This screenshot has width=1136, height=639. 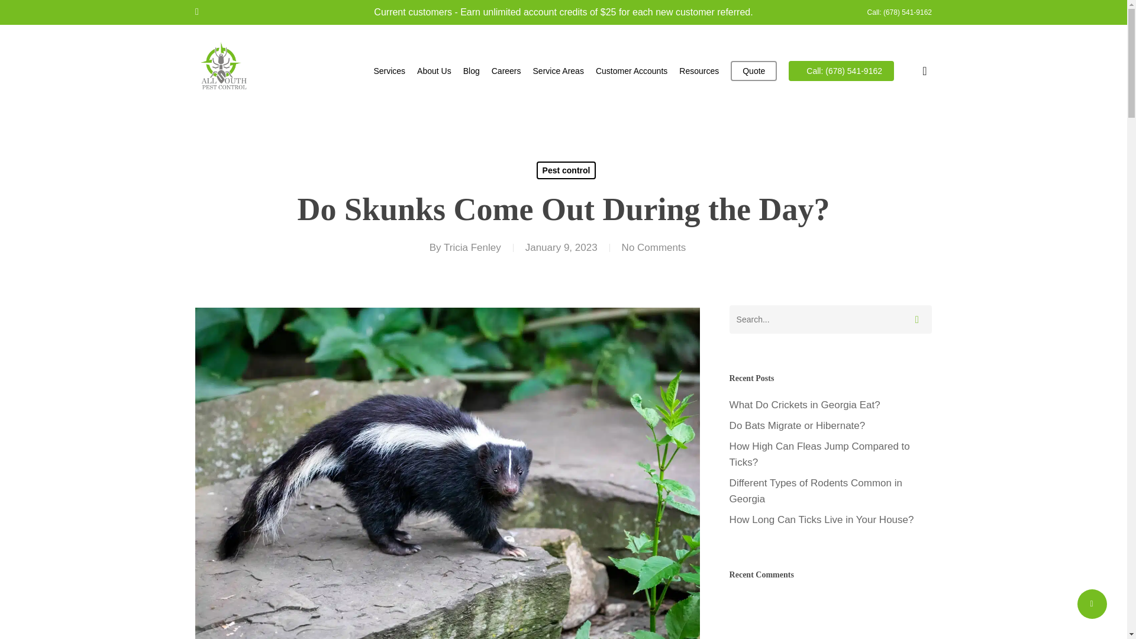 I want to click on Resources, so click(x=699, y=71).